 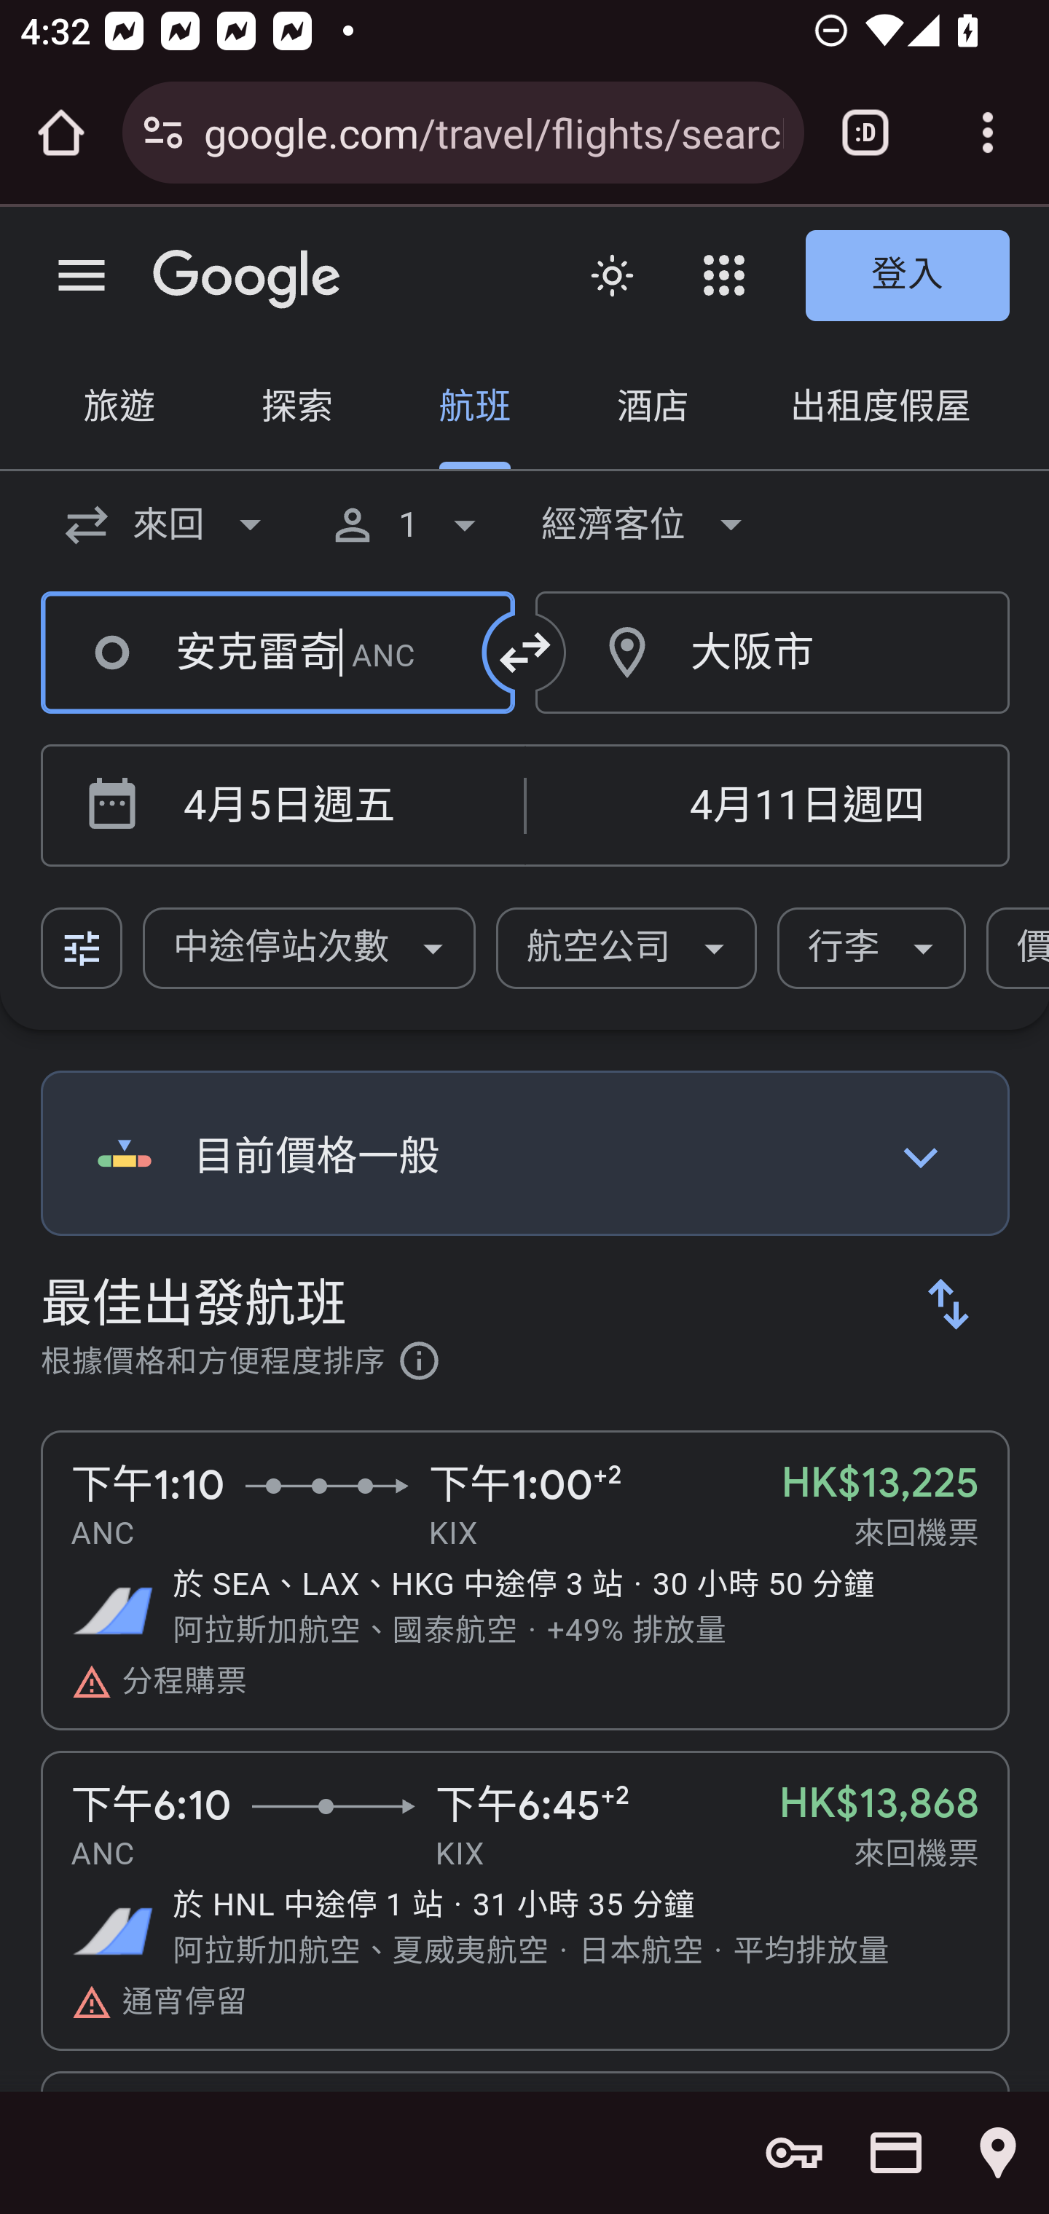 I want to click on 大阪市, so click(x=774, y=653).